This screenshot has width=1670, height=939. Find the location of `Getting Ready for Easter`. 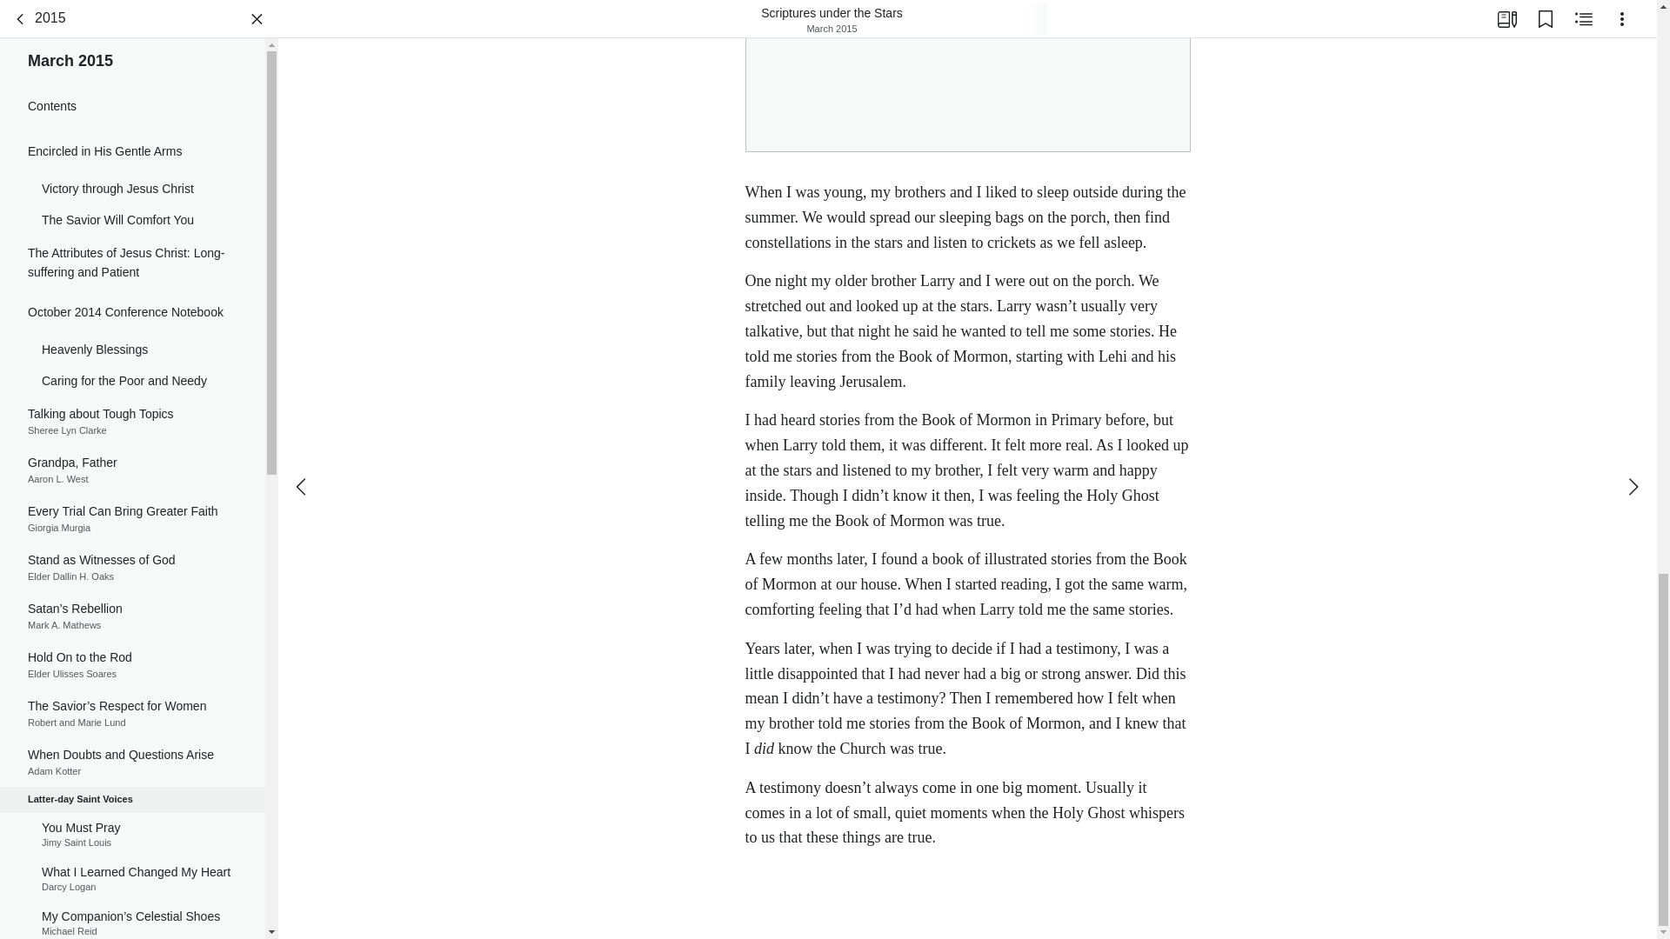

Getting Ready for Easter is located at coordinates (967, 90).